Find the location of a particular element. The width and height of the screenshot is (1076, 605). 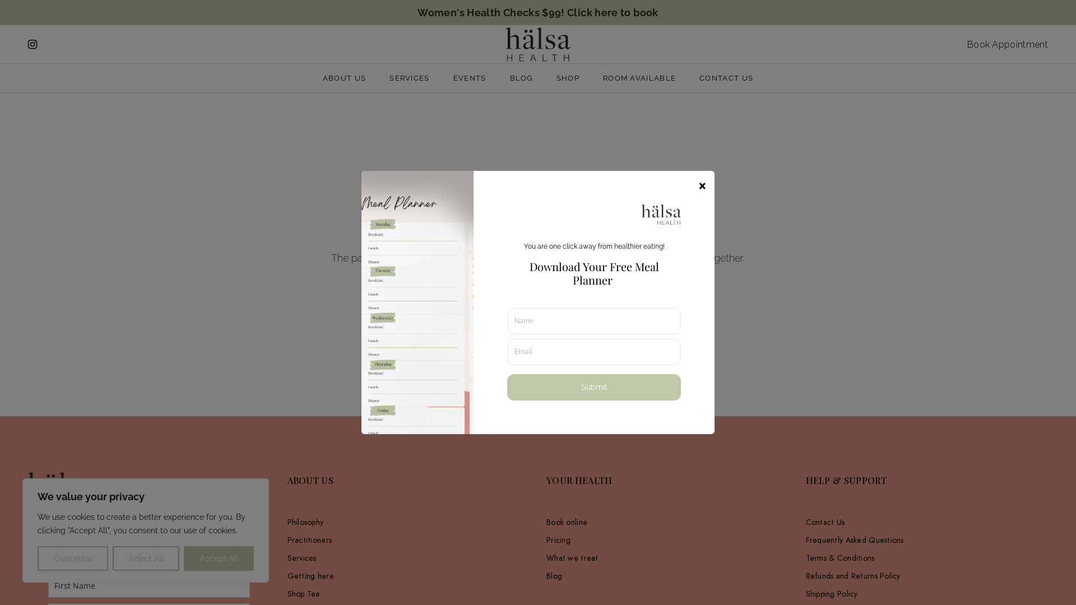

Pricing is located at coordinates (668, 540).